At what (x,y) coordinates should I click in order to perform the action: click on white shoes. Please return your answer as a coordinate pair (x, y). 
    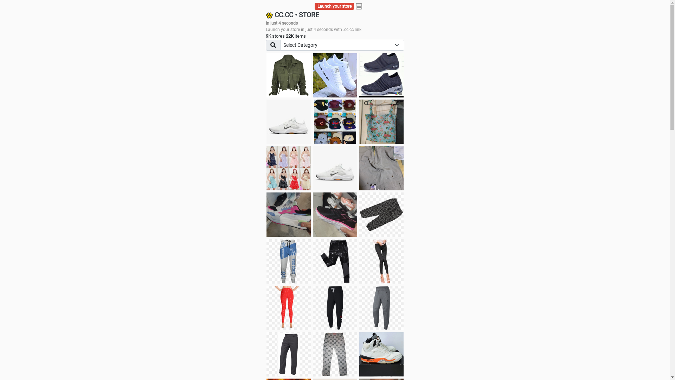
    Looking at the image, I should click on (335, 75).